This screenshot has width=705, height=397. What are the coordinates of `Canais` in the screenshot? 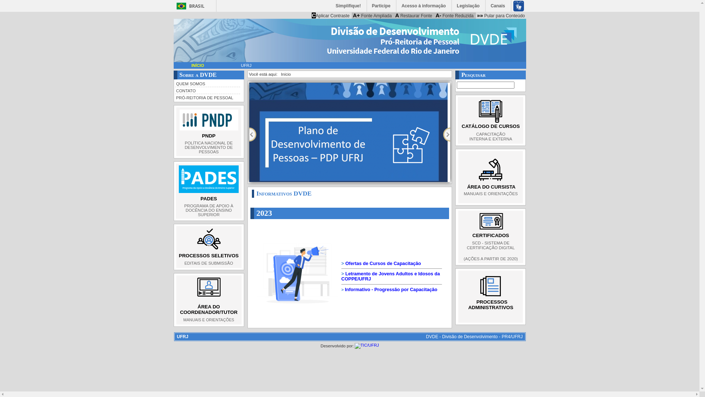 It's located at (498, 6).